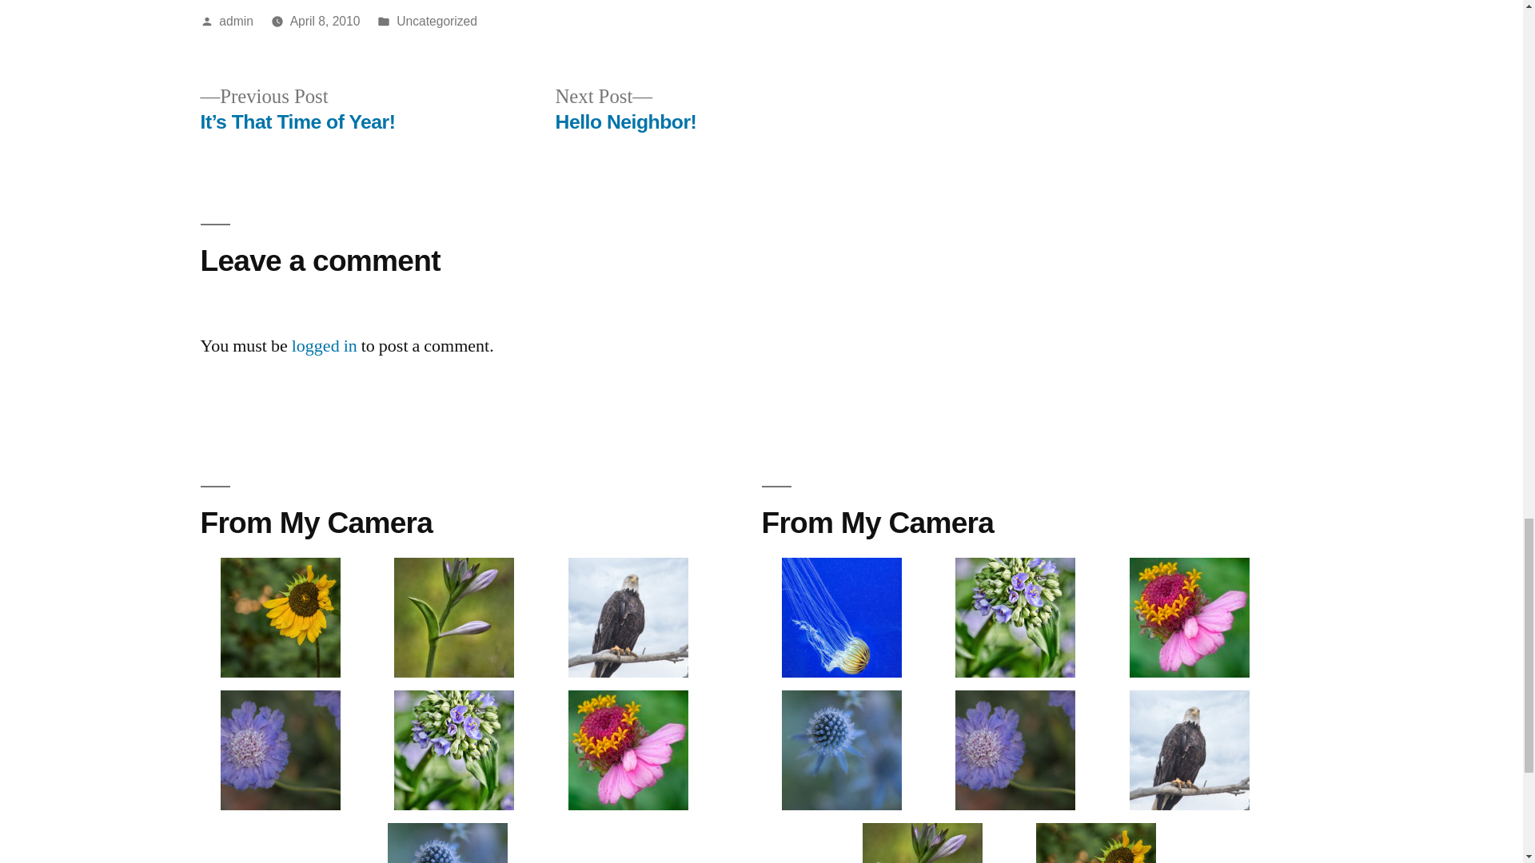 Image resolution: width=1535 pixels, height=863 pixels. Describe the element at coordinates (625, 109) in the screenshot. I see `admin` at that location.